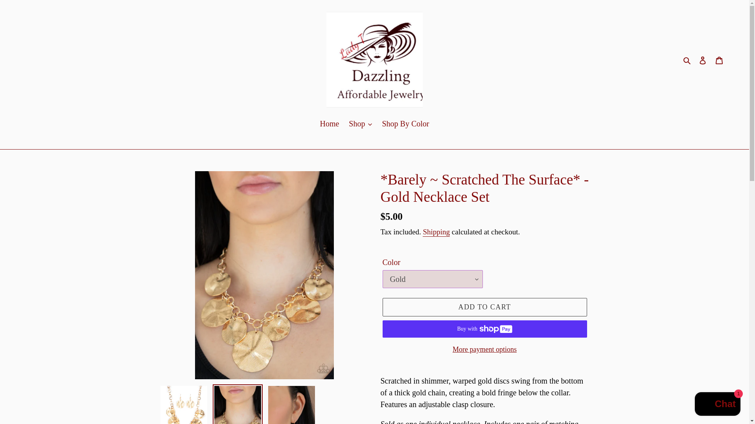 The image size is (755, 424). What do you see at coordinates (360, 124) in the screenshot?
I see `Shop` at bounding box center [360, 124].